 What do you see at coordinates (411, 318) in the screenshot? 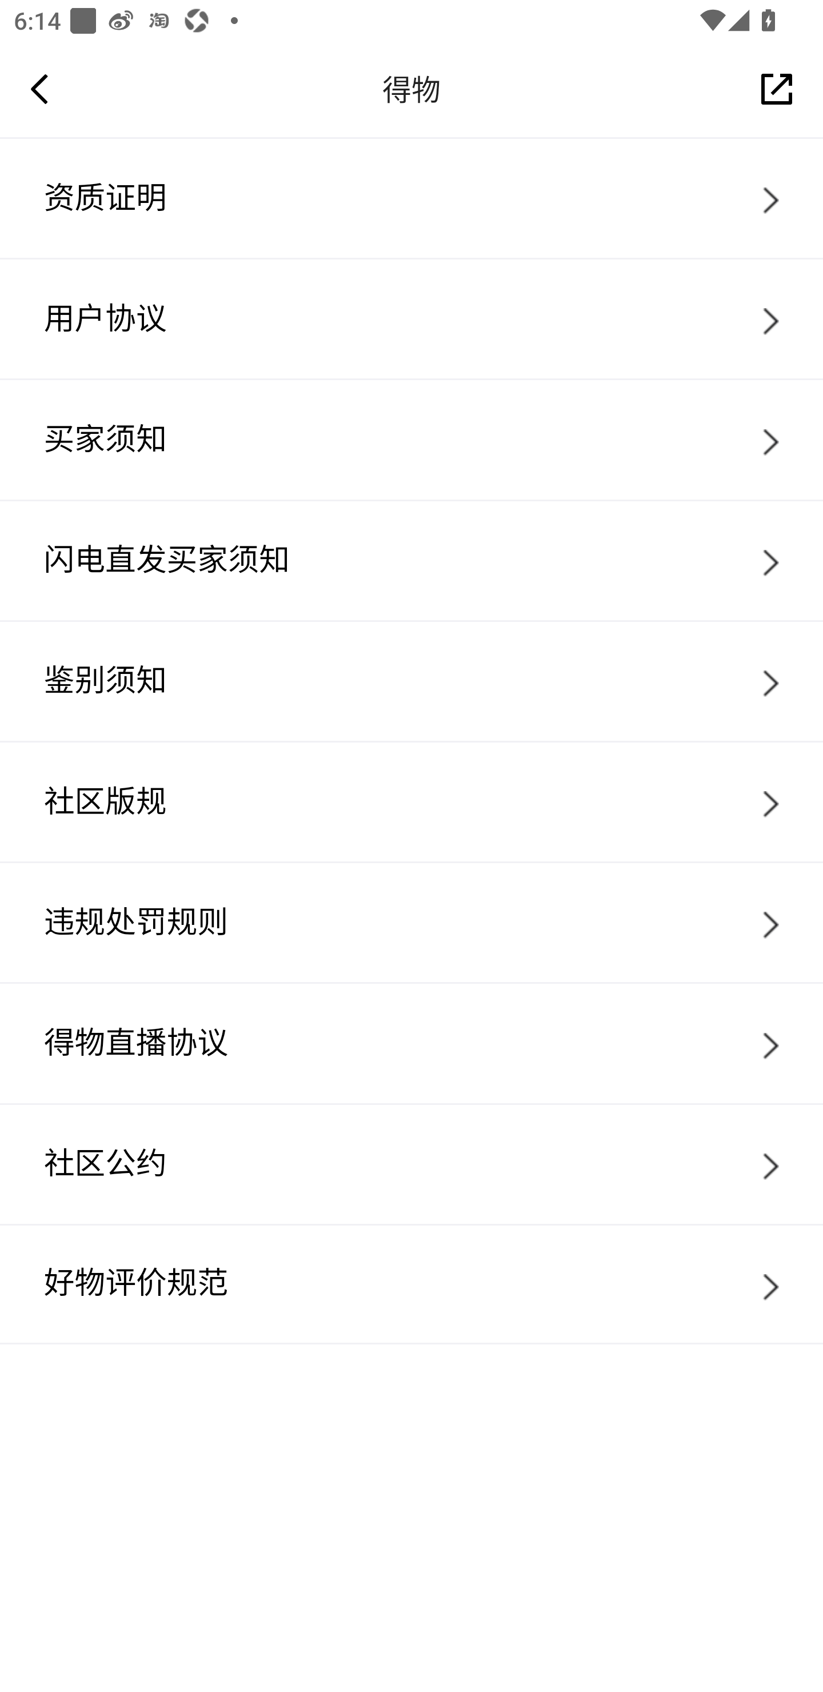
I see `用户协议 arrow` at bounding box center [411, 318].